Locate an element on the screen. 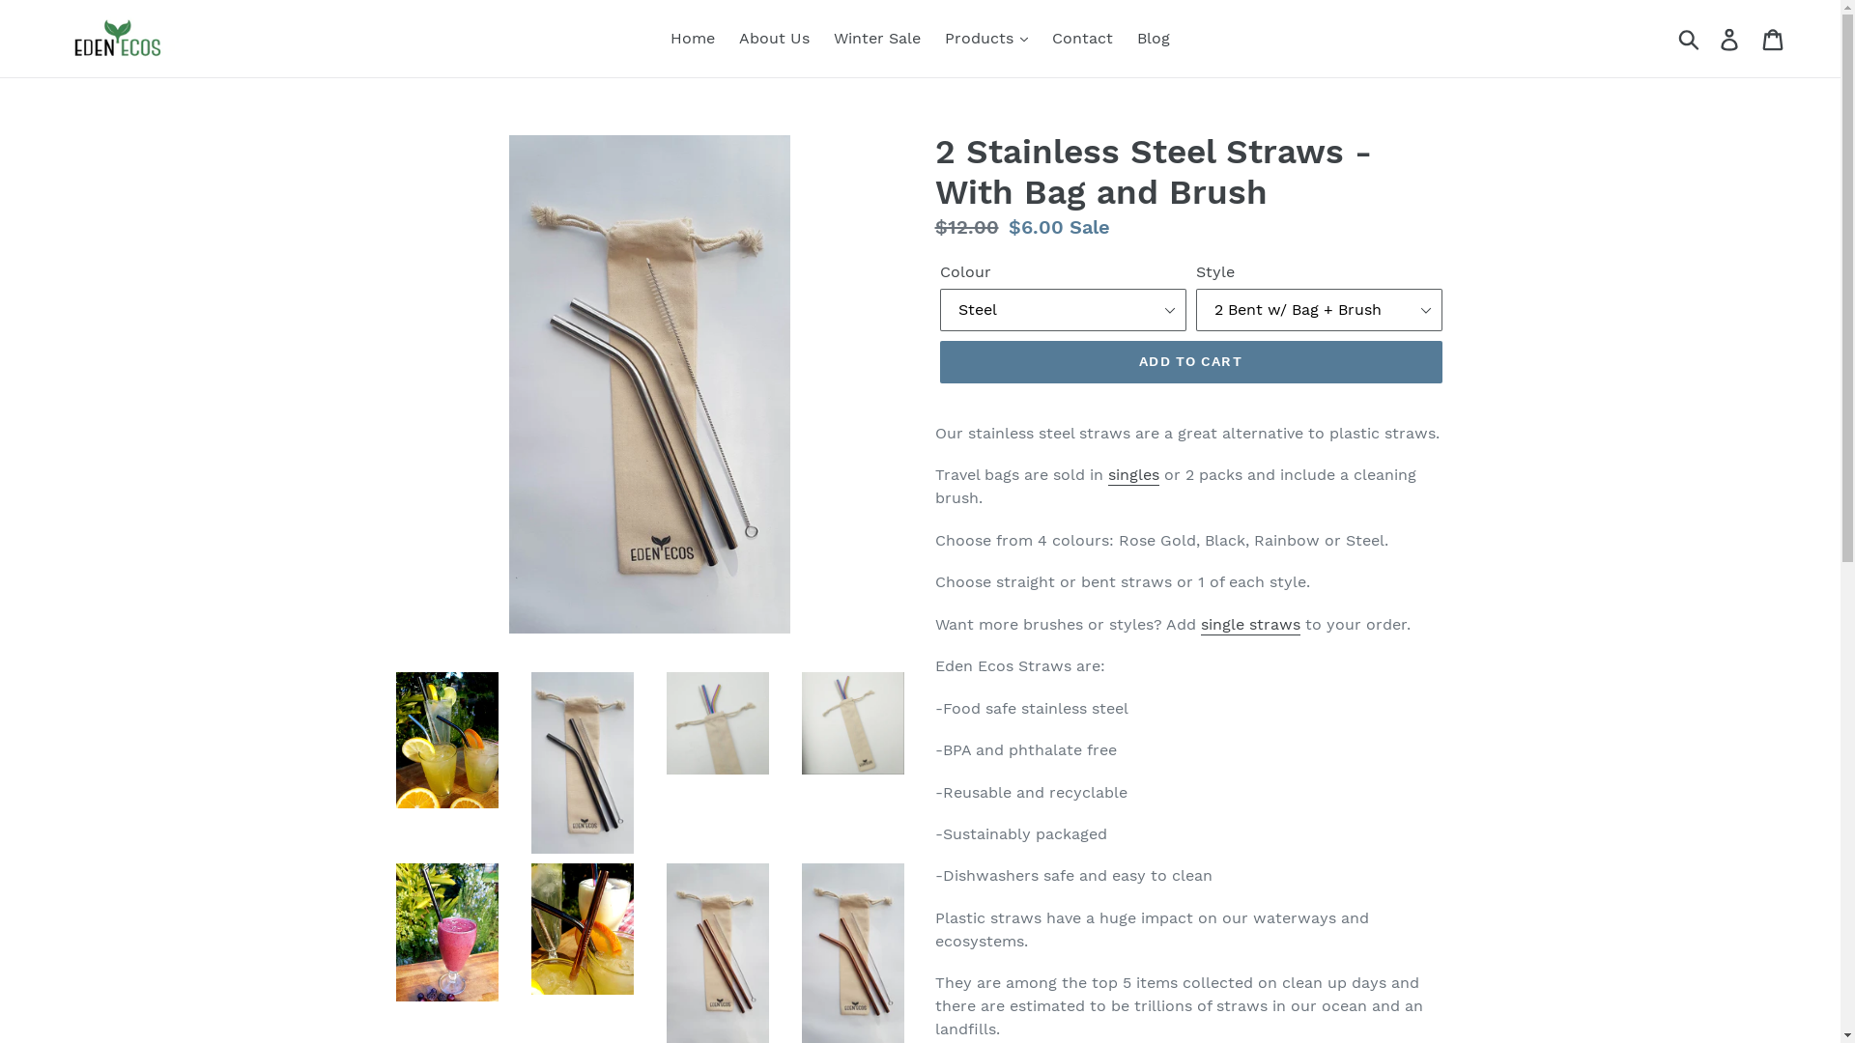  Log in is located at coordinates (1731, 39).